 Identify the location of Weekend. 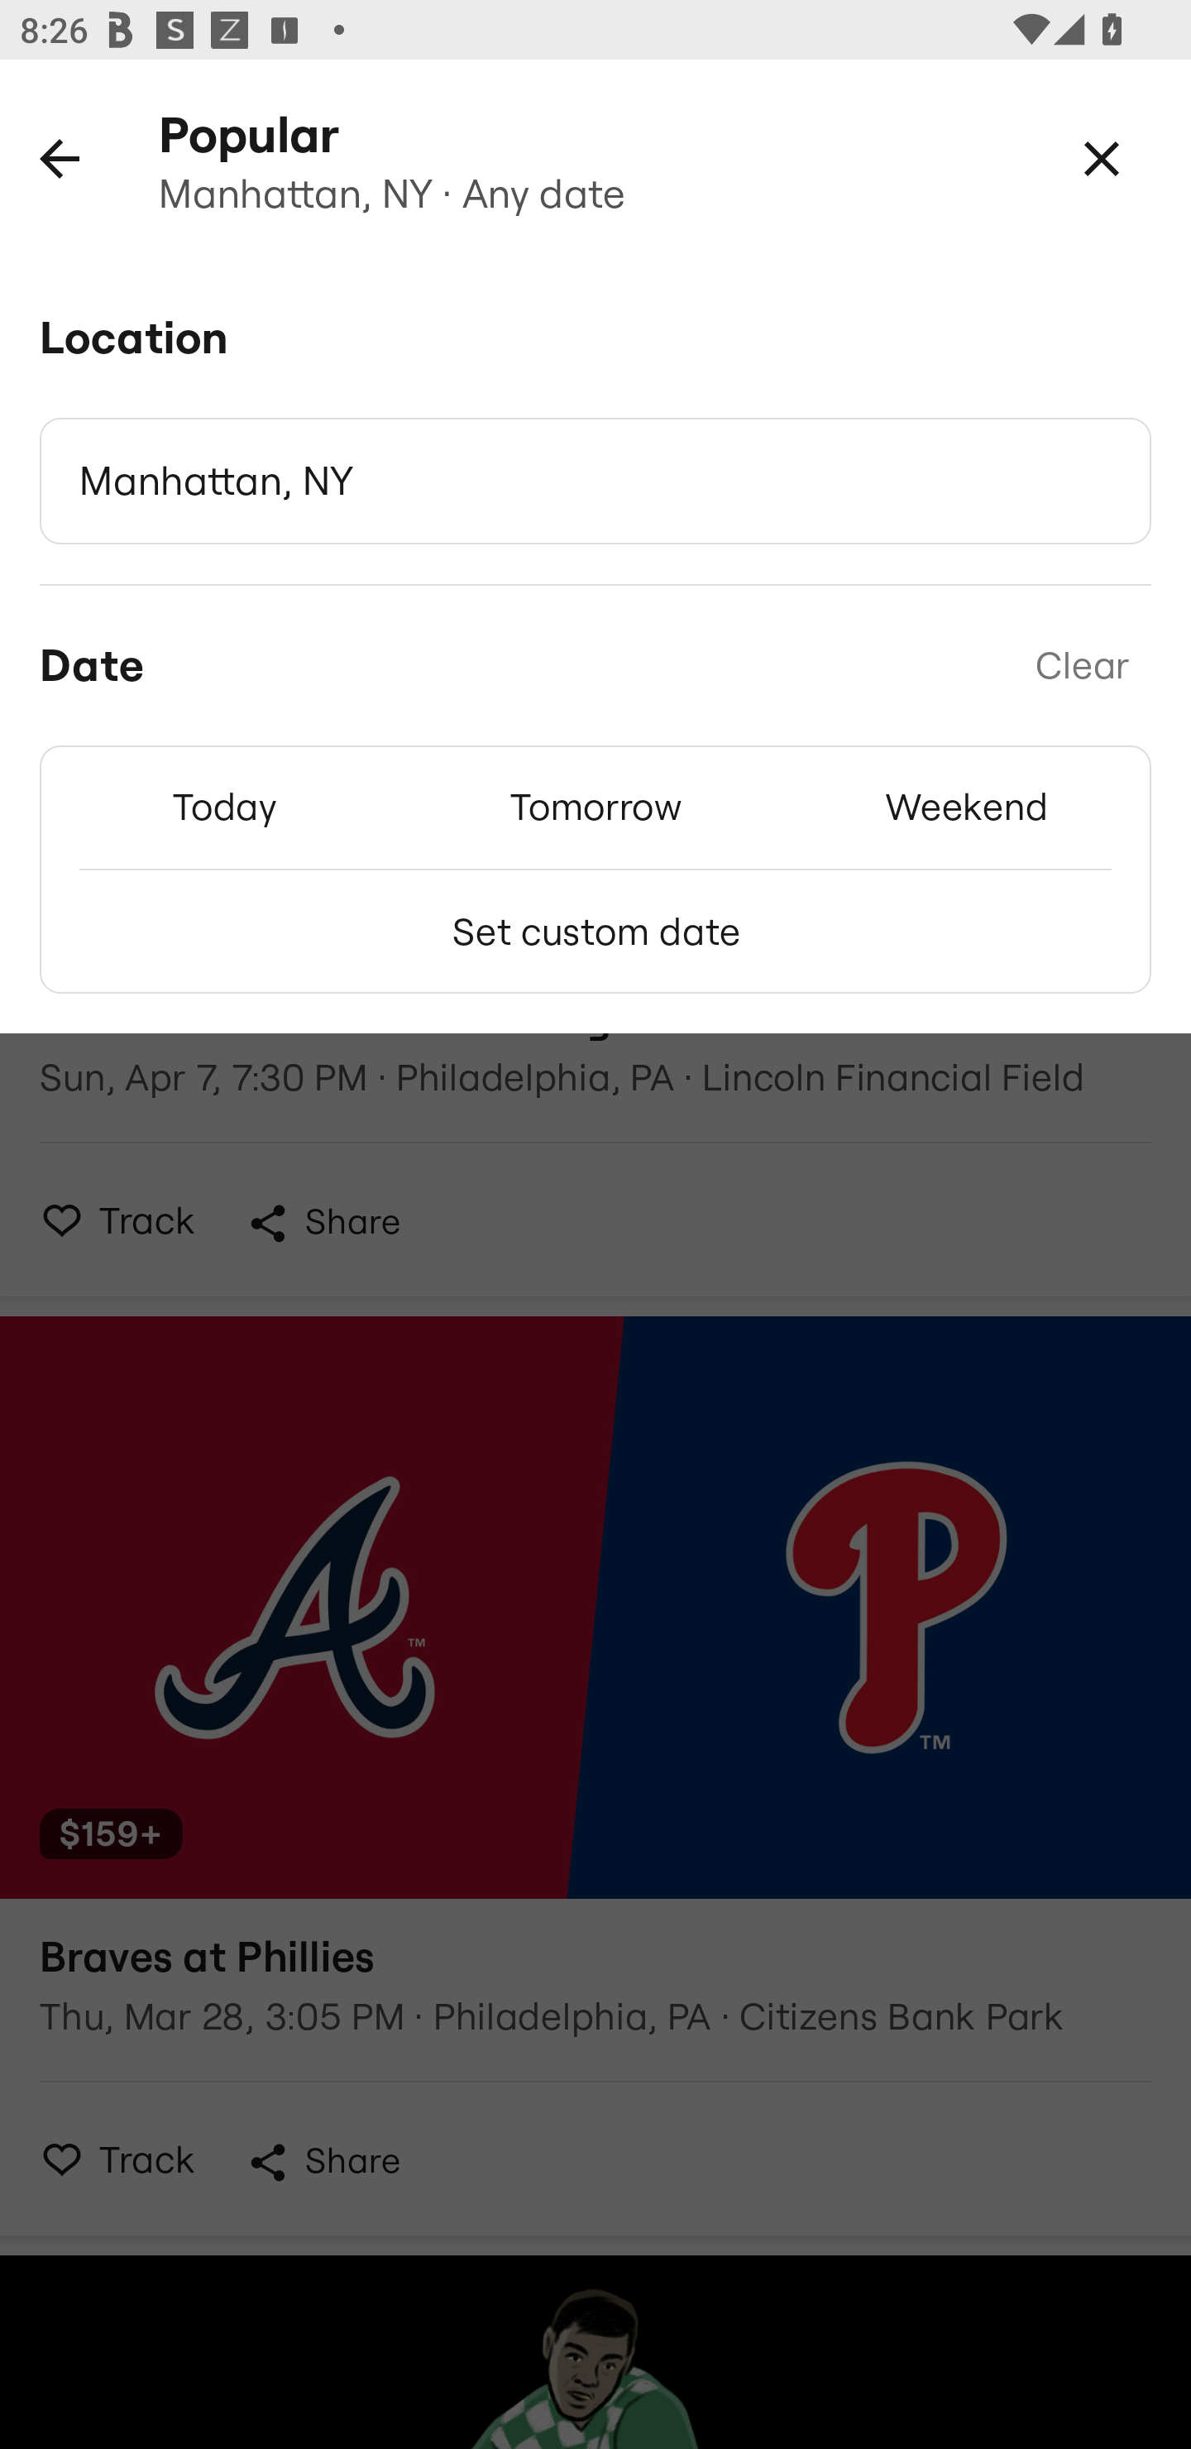
(966, 806).